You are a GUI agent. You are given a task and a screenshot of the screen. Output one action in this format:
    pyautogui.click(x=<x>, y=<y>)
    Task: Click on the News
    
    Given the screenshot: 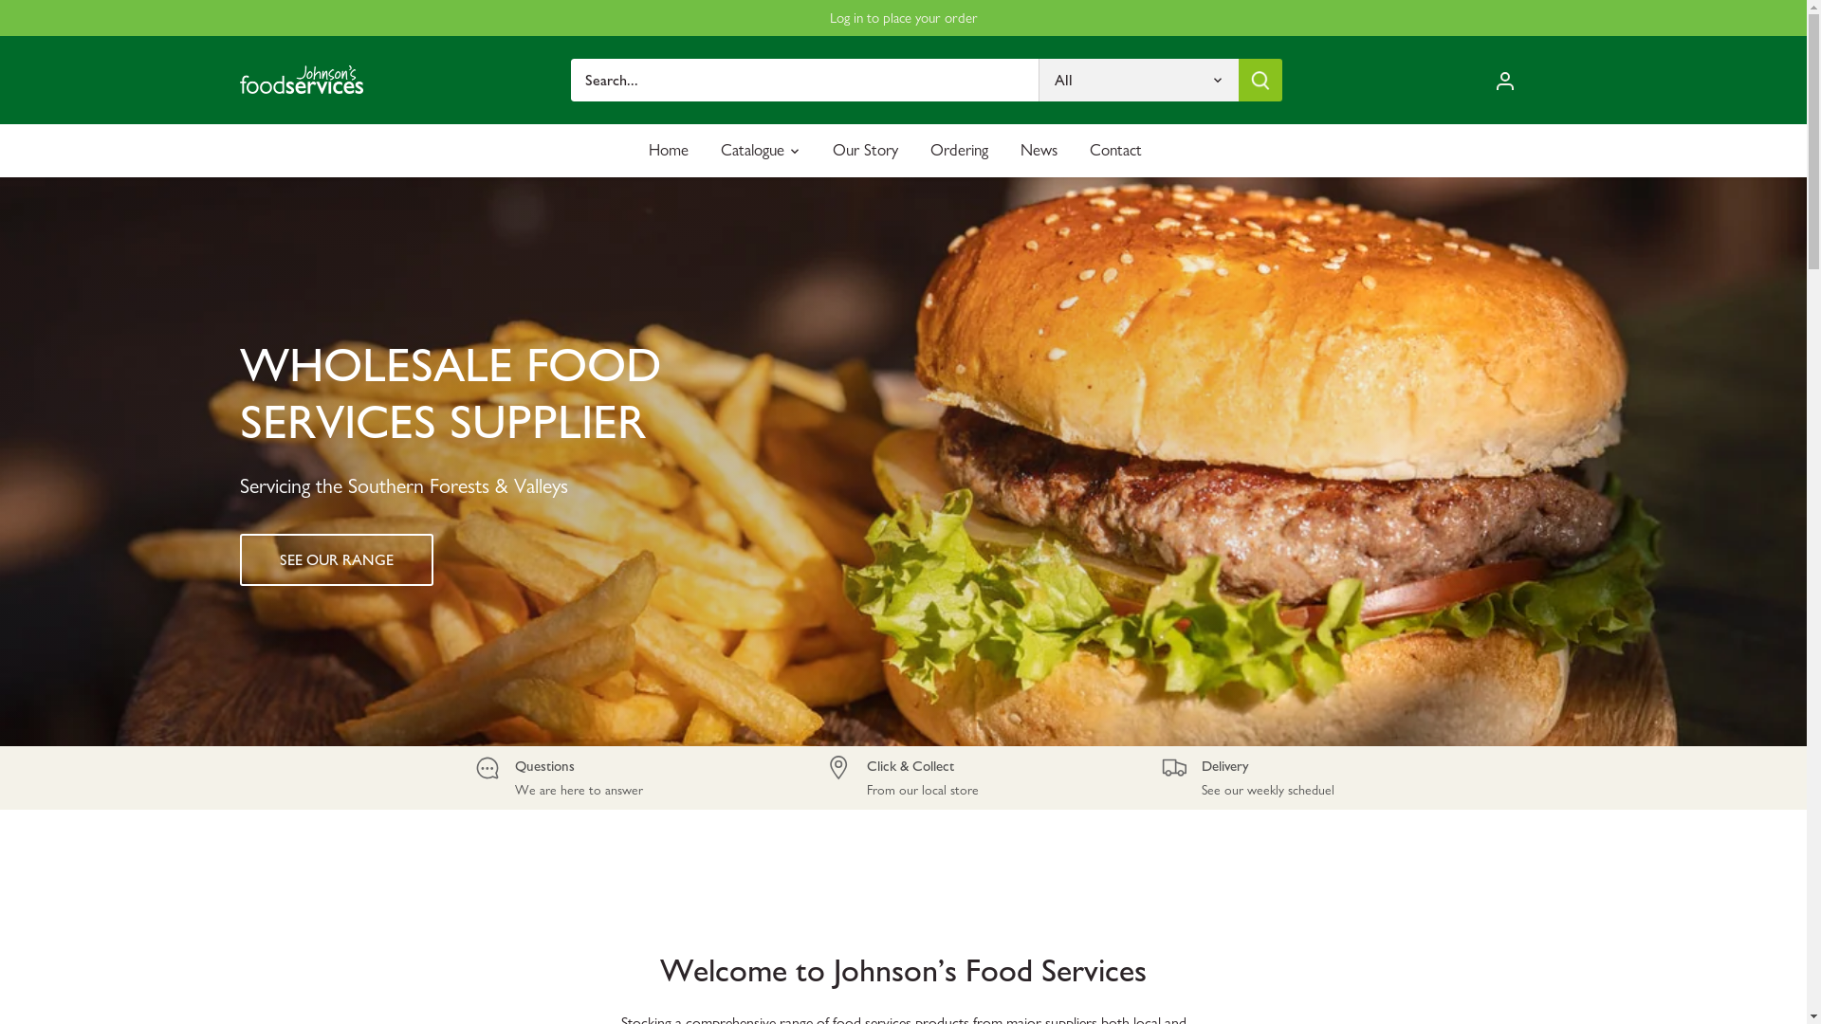 What is the action you would take?
    pyautogui.click(x=1039, y=150)
    